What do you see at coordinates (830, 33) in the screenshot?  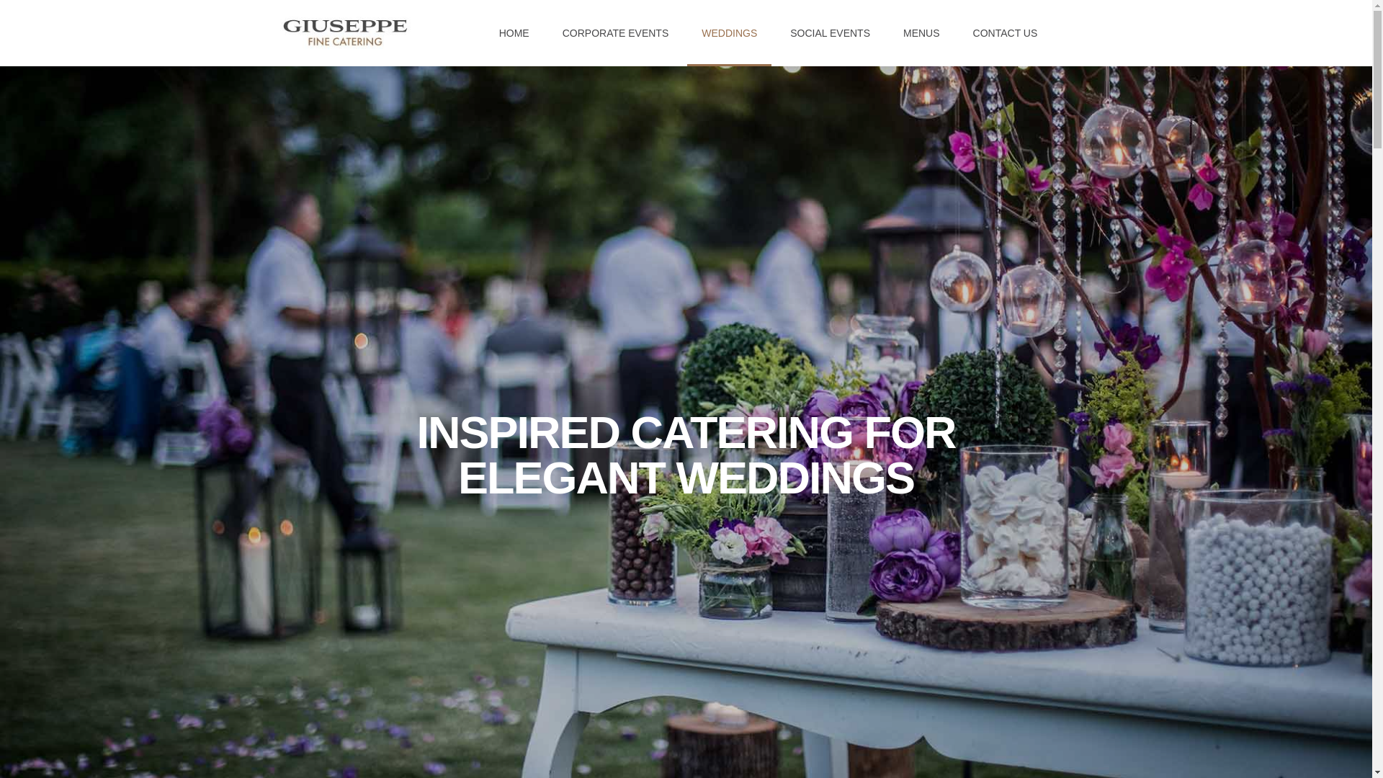 I see `SOCIAL EVENTS` at bounding box center [830, 33].